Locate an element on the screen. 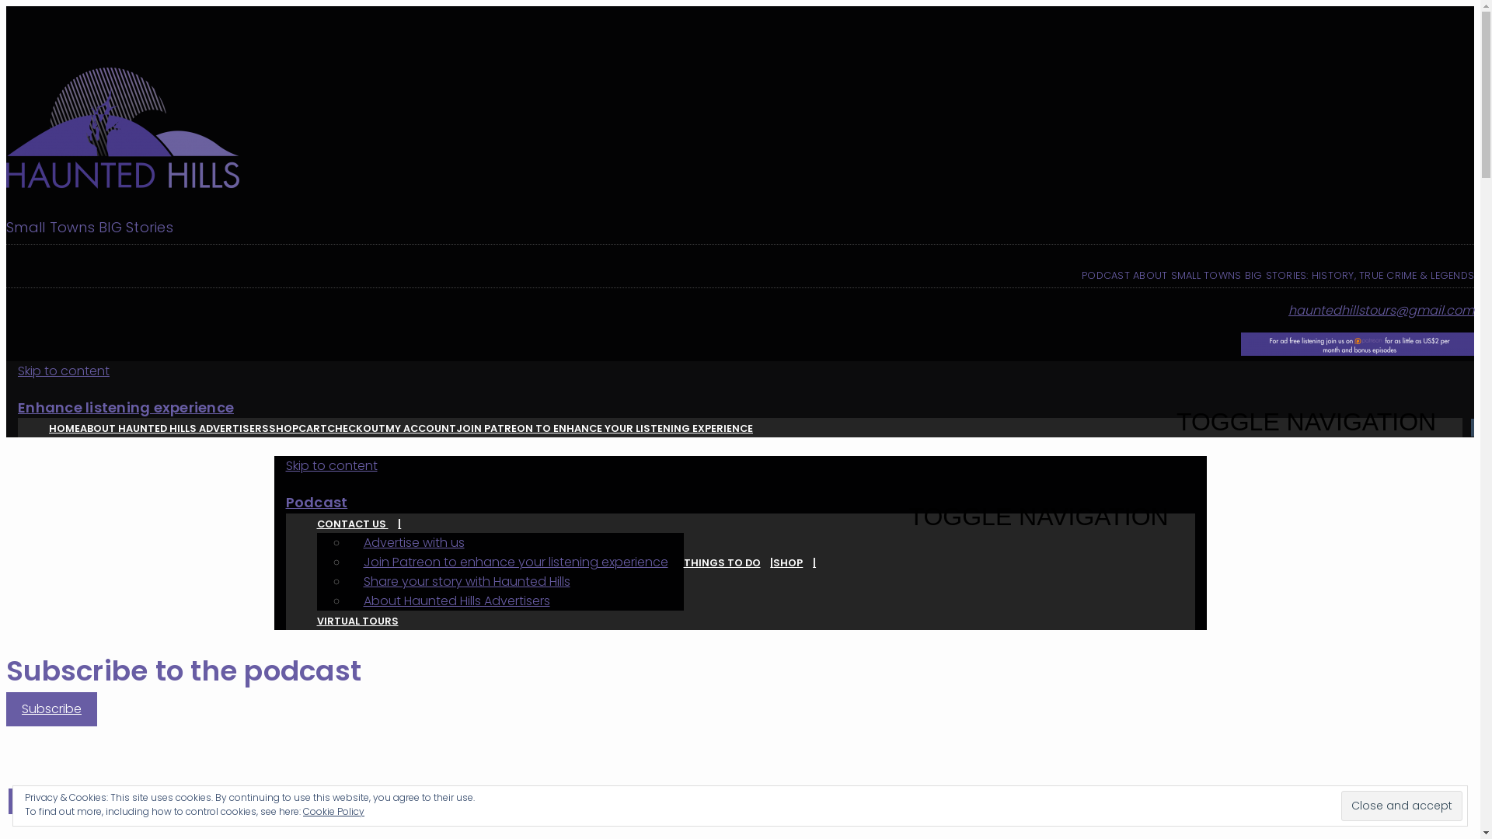 The width and height of the screenshot is (1492, 839). Skip to content is located at coordinates (64, 371).